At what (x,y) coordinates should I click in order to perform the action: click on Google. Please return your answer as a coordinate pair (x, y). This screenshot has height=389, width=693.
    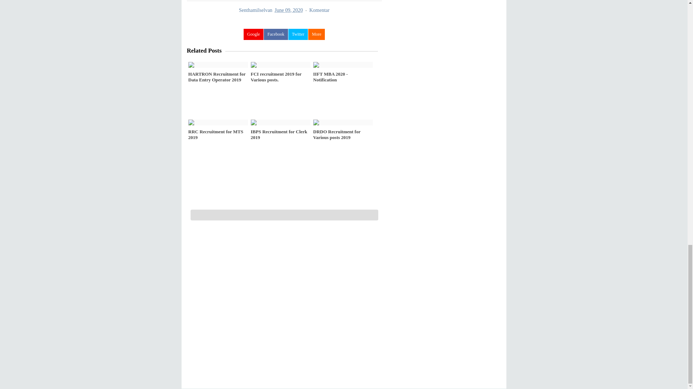
    Looking at the image, I should click on (253, 34).